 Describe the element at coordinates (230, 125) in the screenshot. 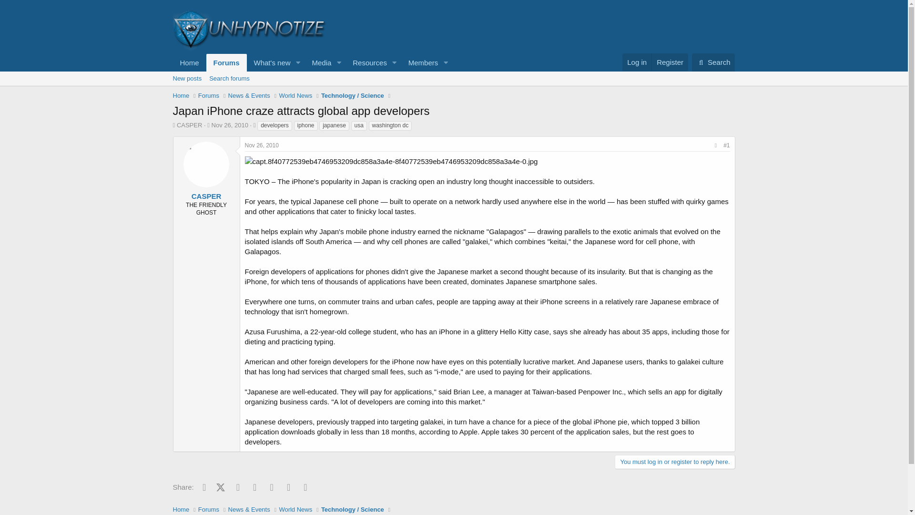

I see `What's new` at that location.